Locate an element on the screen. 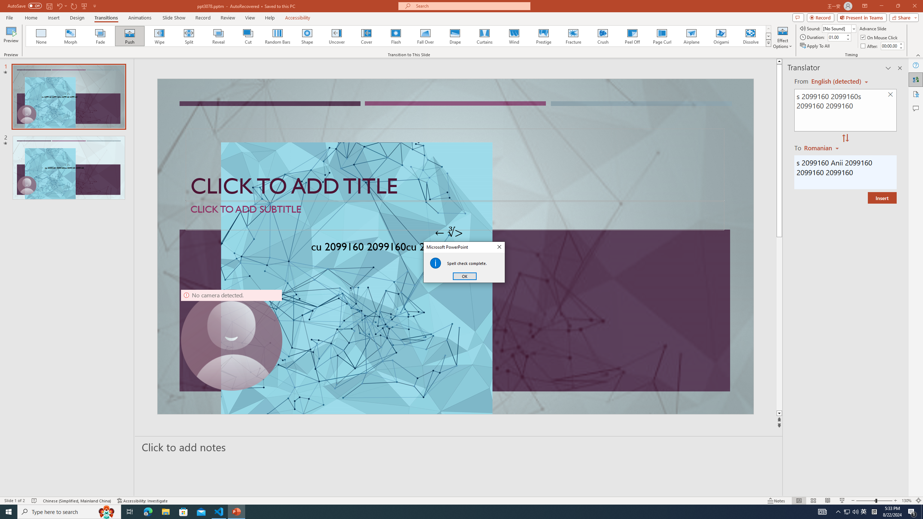 Image resolution: width=923 pixels, height=519 pixels. Swap "from" and "to" languages. is located at coordinates (845, 138).